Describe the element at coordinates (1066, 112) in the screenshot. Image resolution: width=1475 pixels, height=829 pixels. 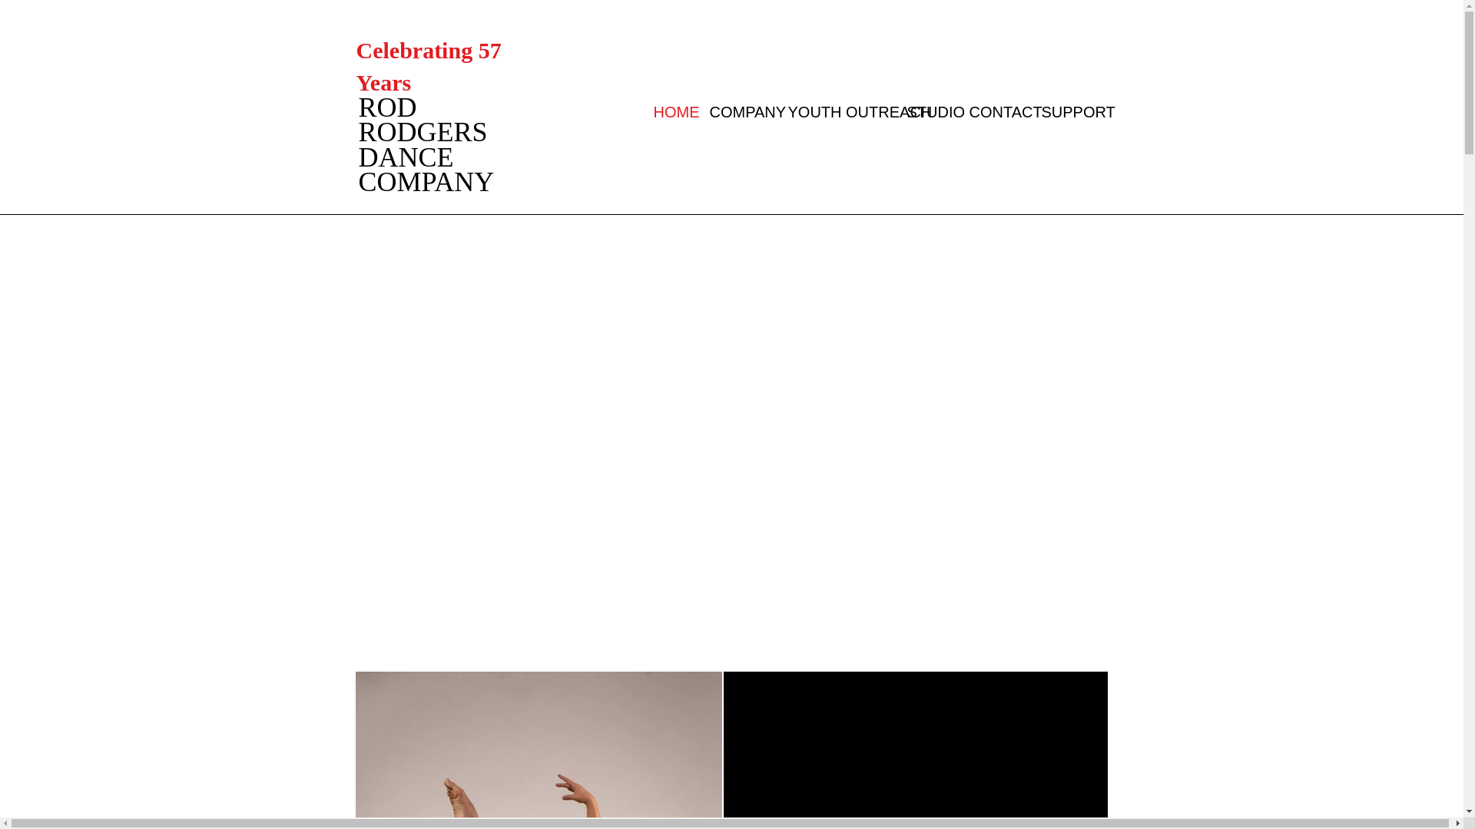
I see `SUPPORT` at that location.